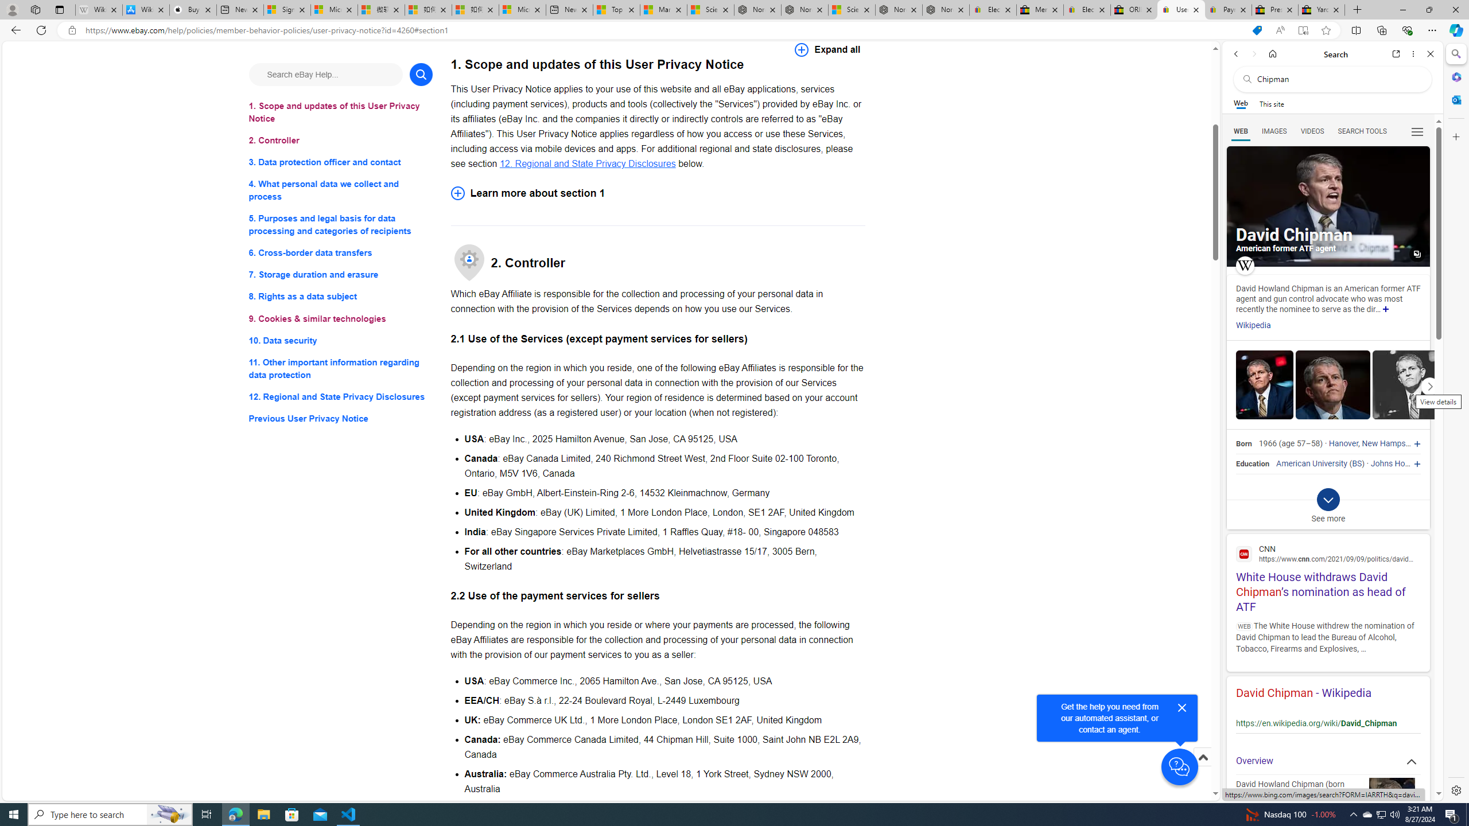 Image resolution: width=1469 pixels, height=826 pixels. What do you see at coordinates (827, 49) in the screenshot?
I see `Expand all` at bounding box center [827, 49].